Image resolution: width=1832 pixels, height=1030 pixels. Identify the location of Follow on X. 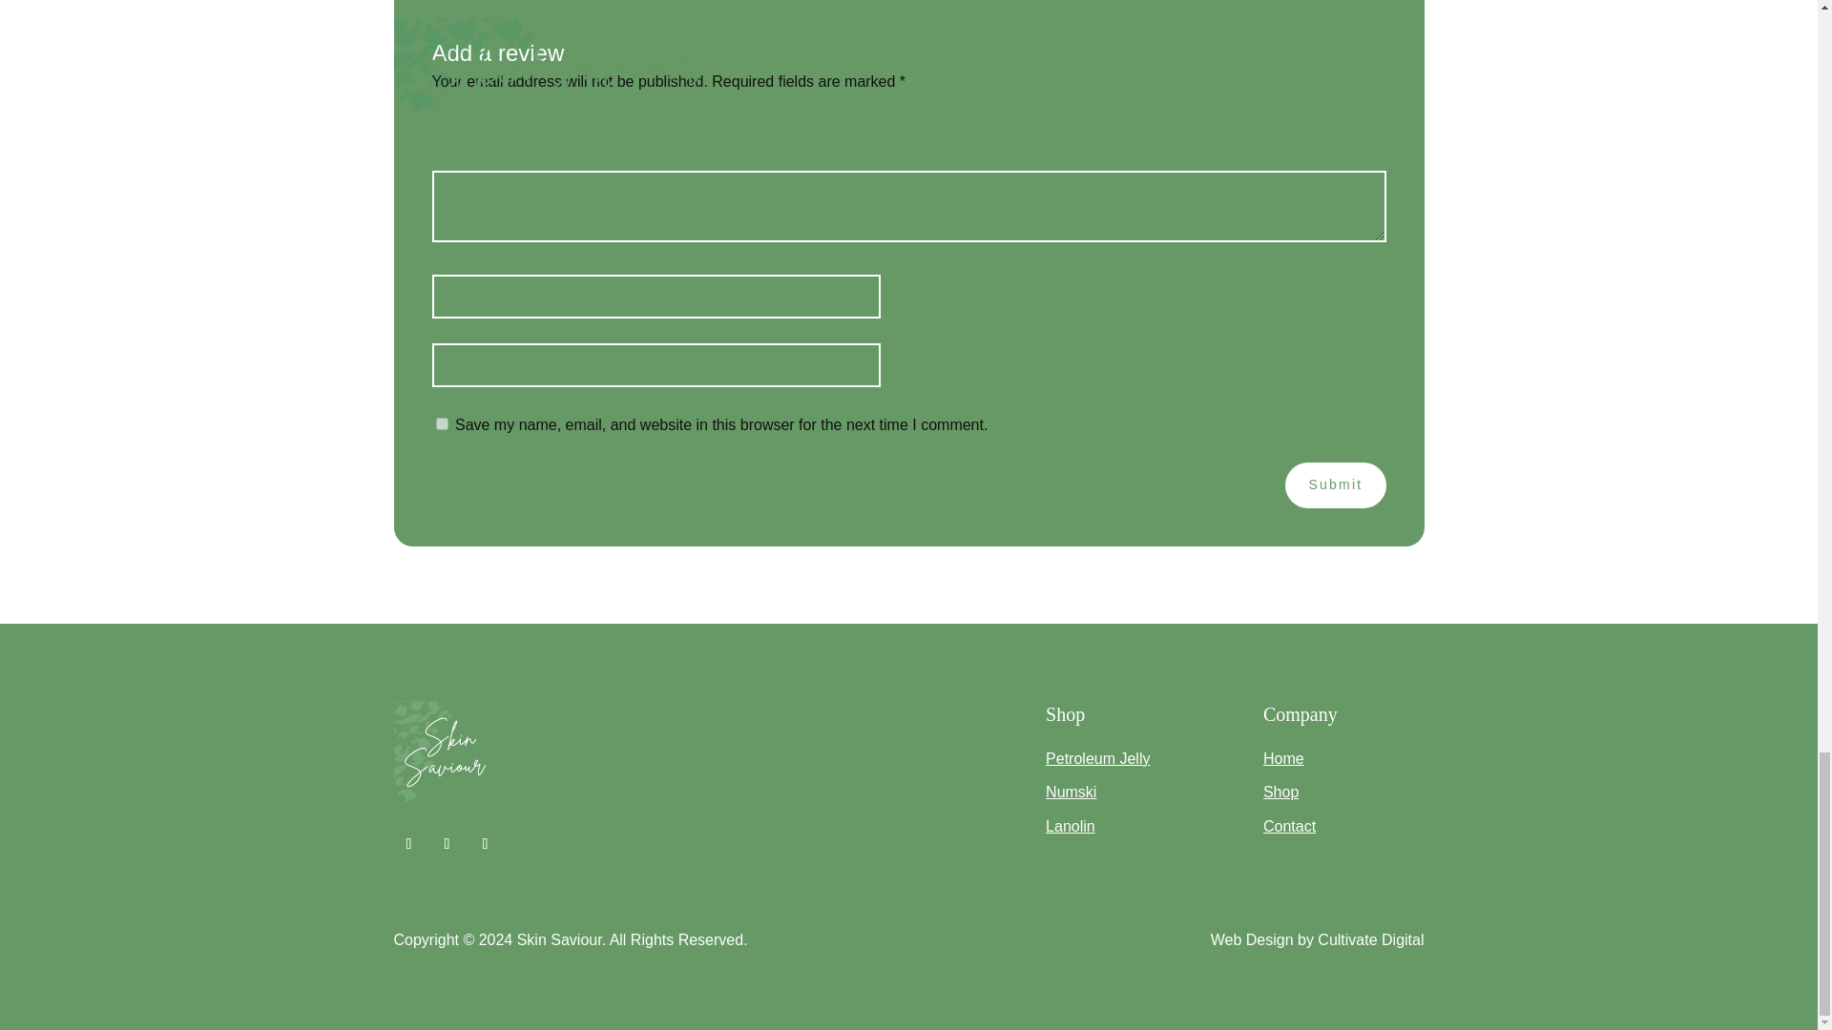
(446, 843).